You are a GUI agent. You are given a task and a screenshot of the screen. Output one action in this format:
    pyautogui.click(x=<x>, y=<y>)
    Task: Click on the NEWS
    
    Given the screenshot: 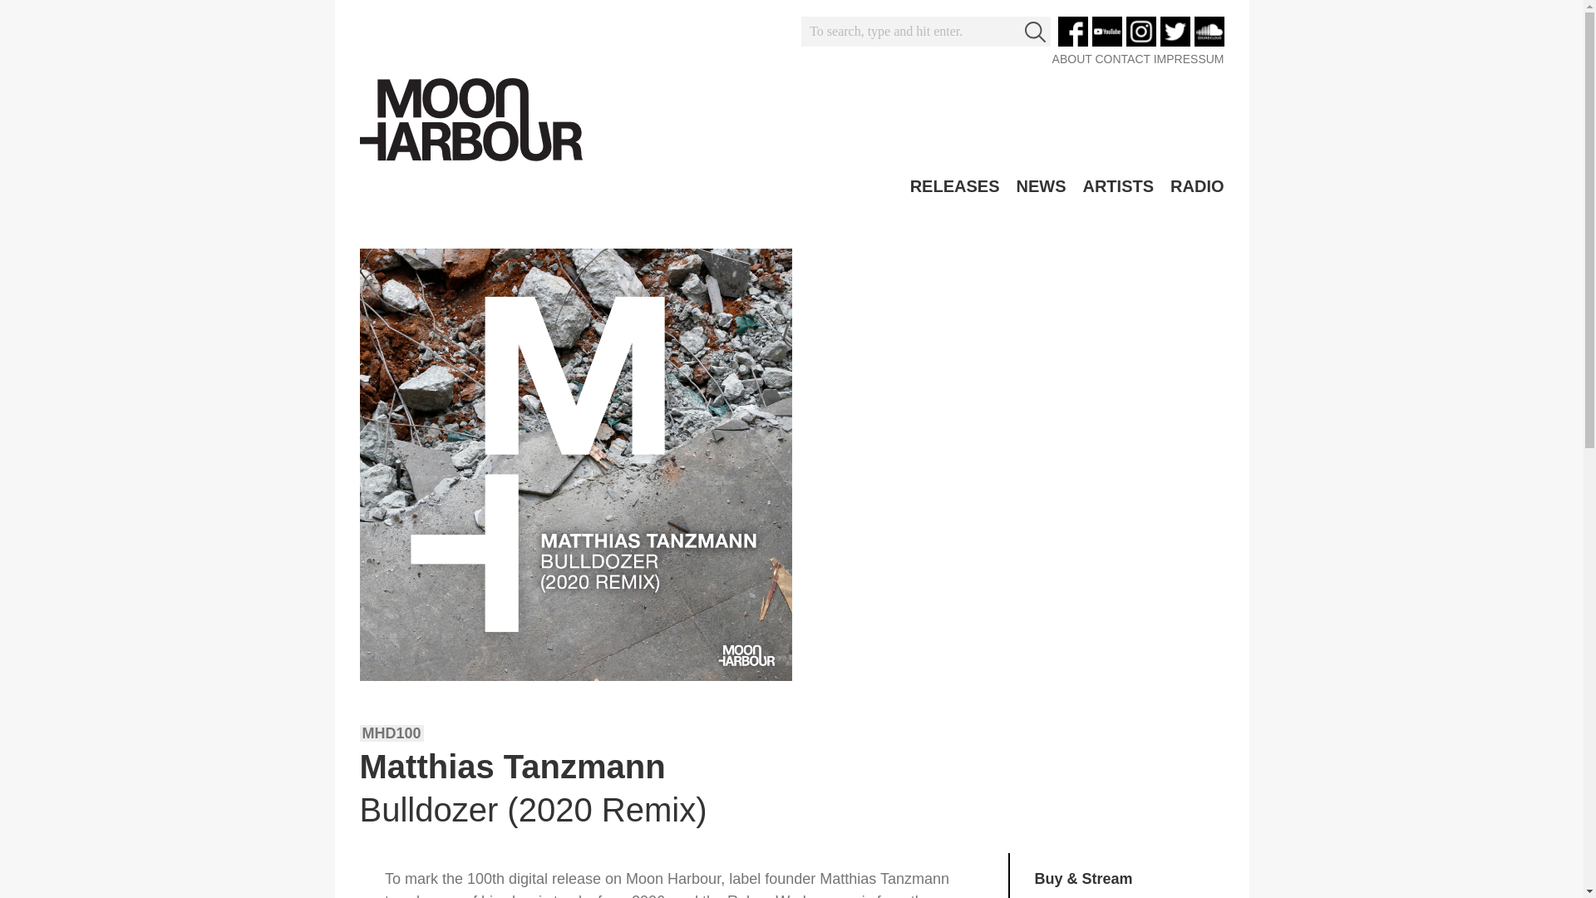 What is the action you would take?
    pyautogui.click(x=1041, y=186)
    